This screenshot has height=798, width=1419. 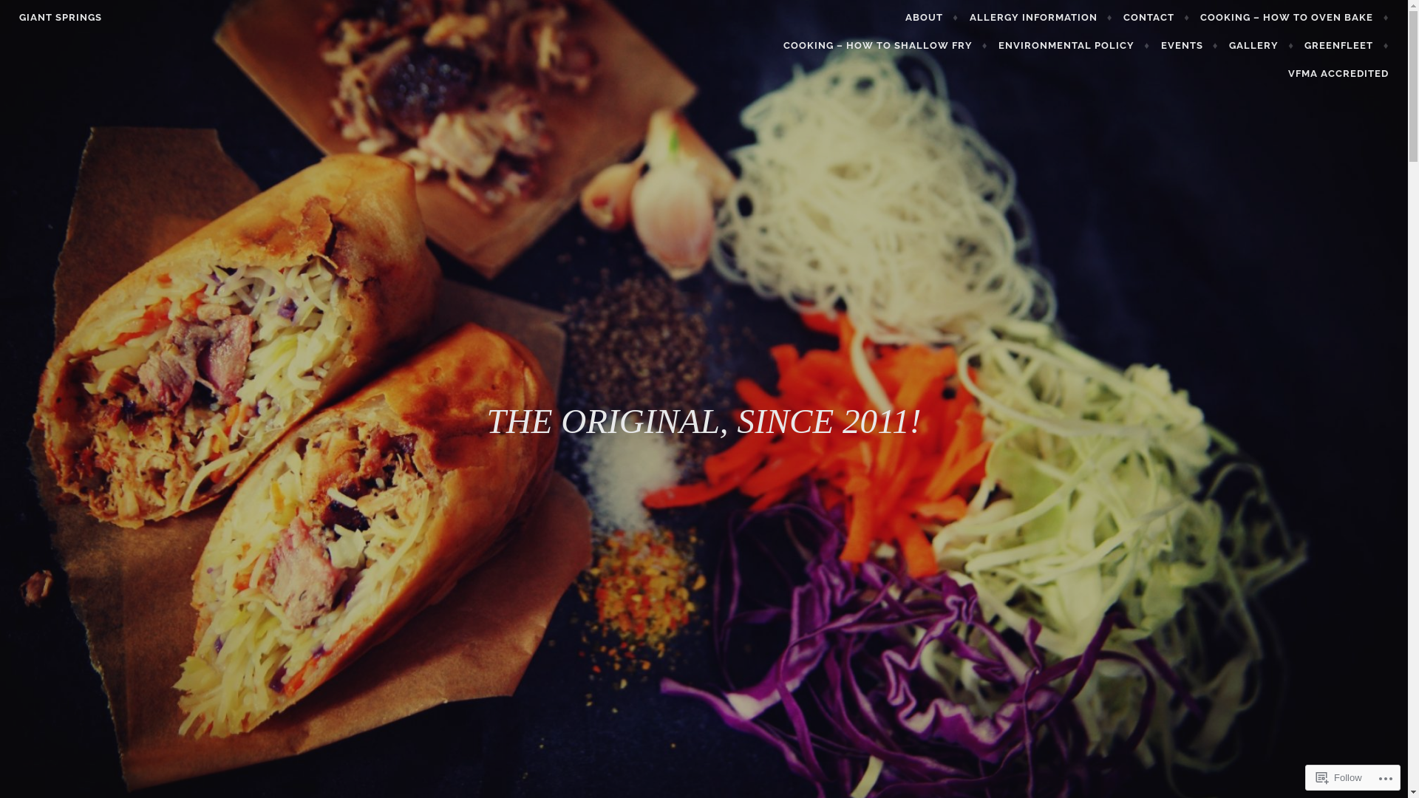 I want to click on CONTACT, so click(x=1157, y=18).